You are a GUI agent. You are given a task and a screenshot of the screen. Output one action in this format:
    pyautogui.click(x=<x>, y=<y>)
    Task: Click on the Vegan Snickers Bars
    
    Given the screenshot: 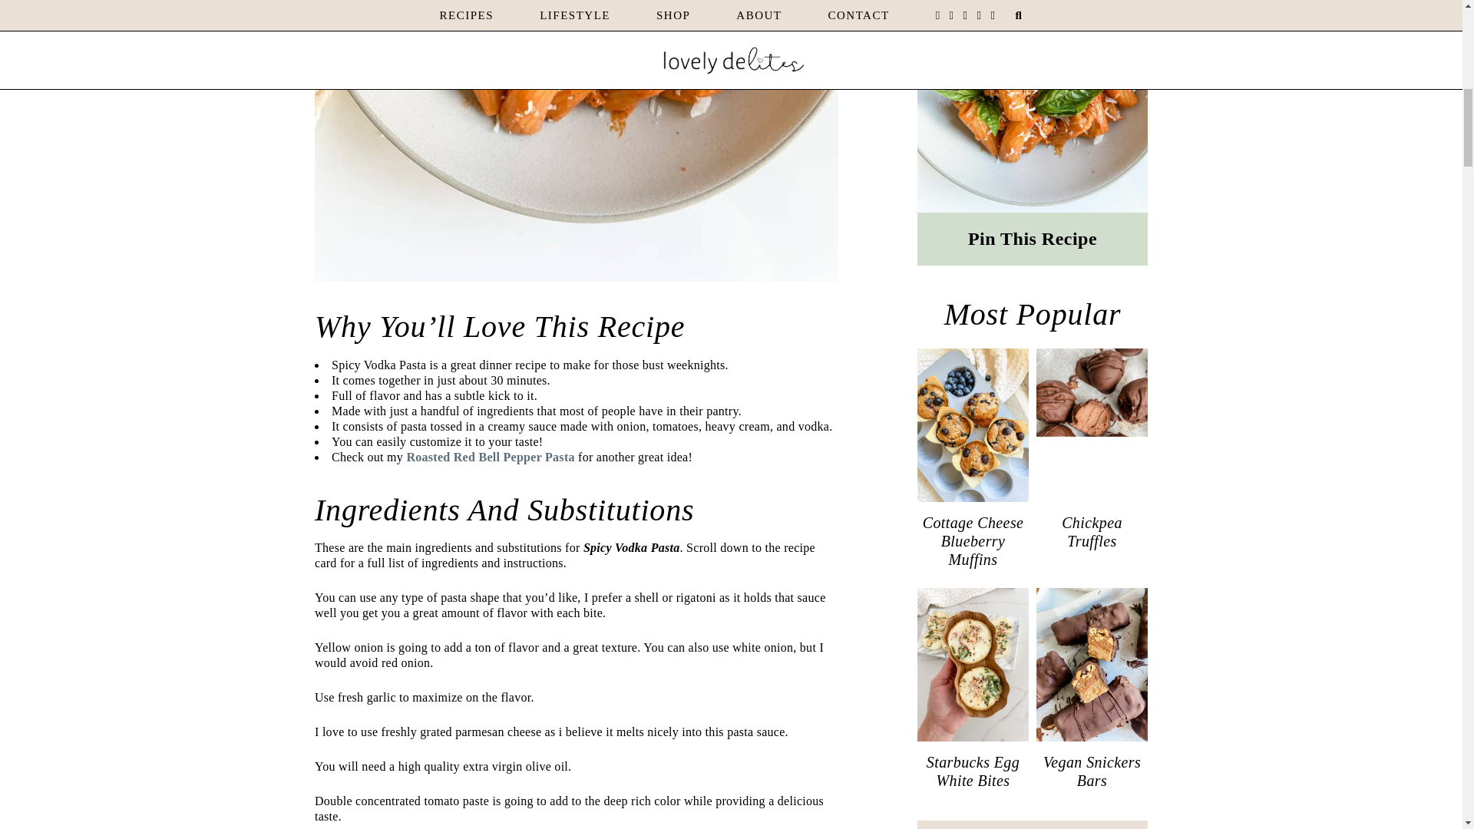 What is the action you would take?
    pyautogui.click(x=1092, y=771)
    